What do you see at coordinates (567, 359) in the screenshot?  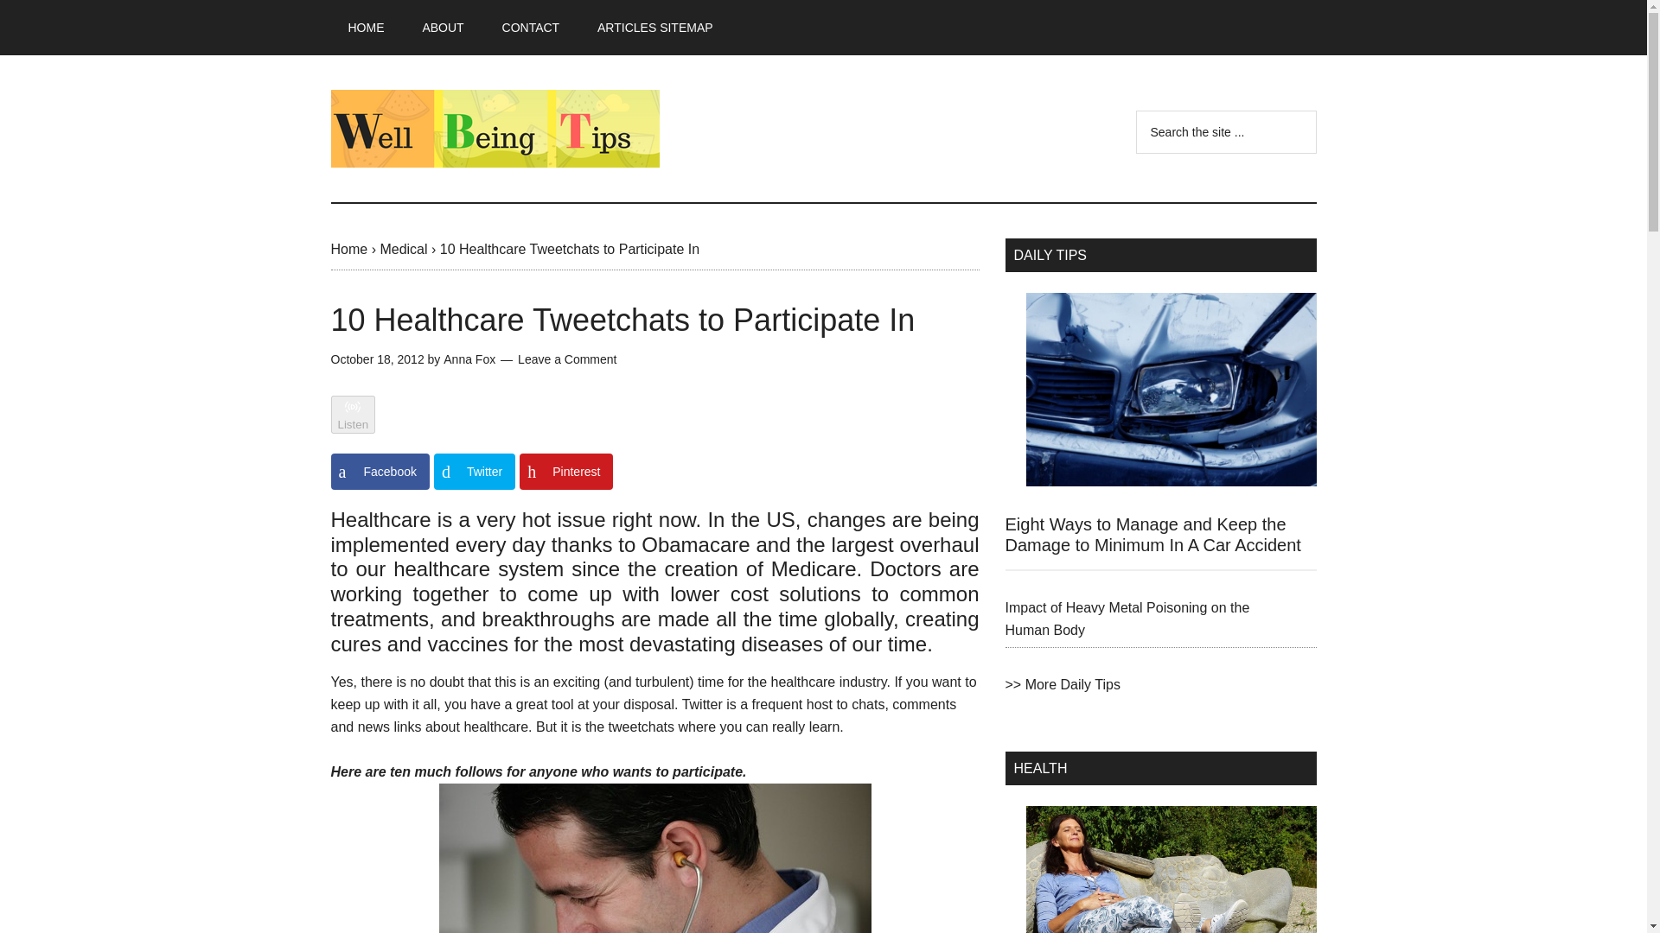 I see `Leave a Comment` at bounding box center [567, 359].